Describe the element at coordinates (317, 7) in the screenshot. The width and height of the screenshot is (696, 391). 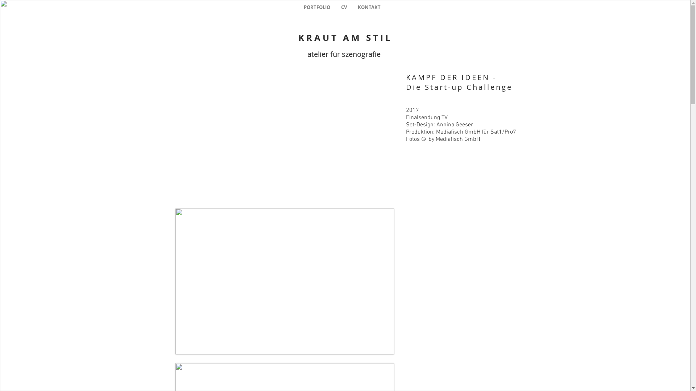
I see `PORTFOLIO` at that location.